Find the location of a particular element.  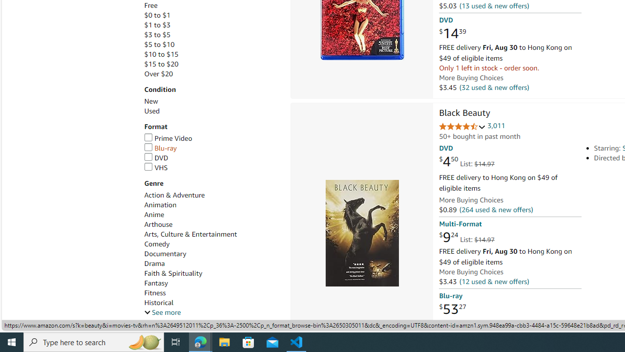

3,011 is located at coordinates (496, 126).